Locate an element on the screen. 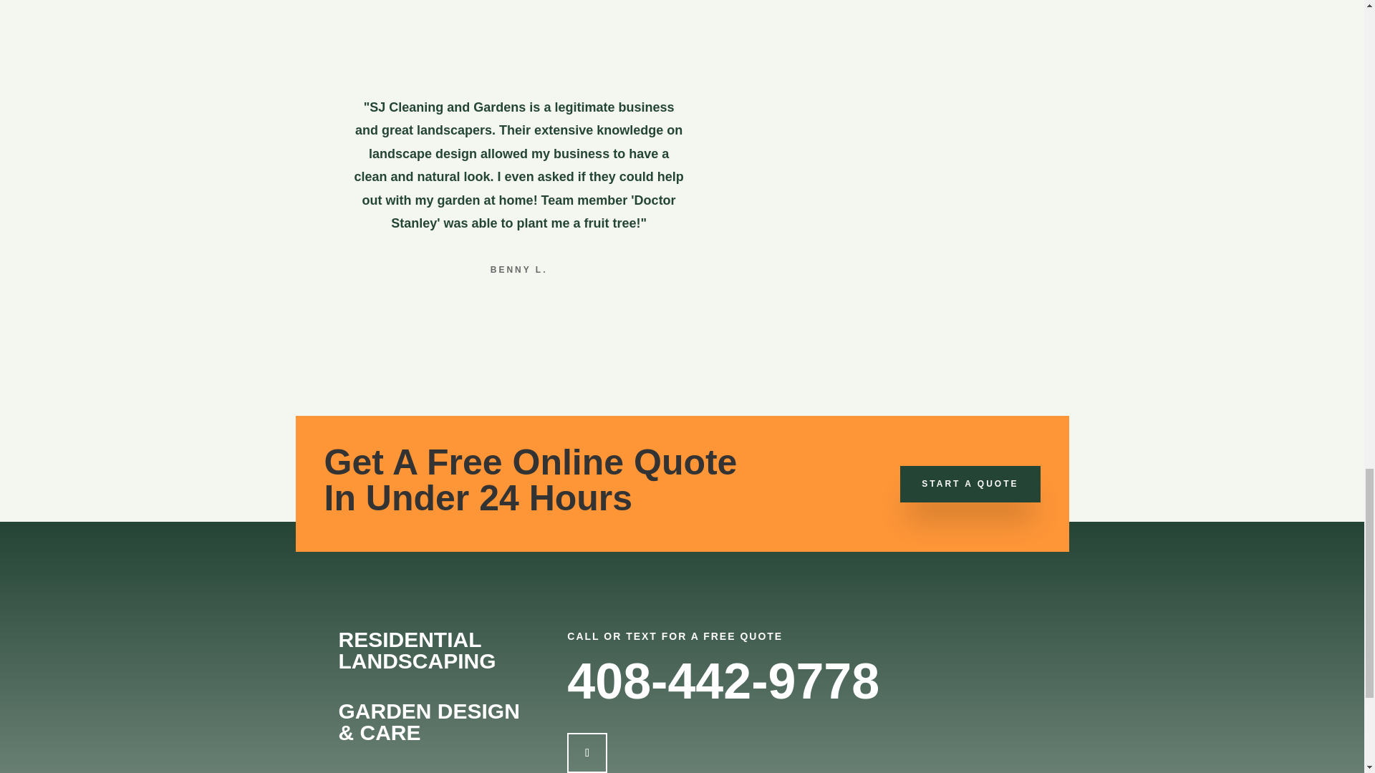  RESIDENTIAL LANDSCAPING is located at coordinates (417, 650).